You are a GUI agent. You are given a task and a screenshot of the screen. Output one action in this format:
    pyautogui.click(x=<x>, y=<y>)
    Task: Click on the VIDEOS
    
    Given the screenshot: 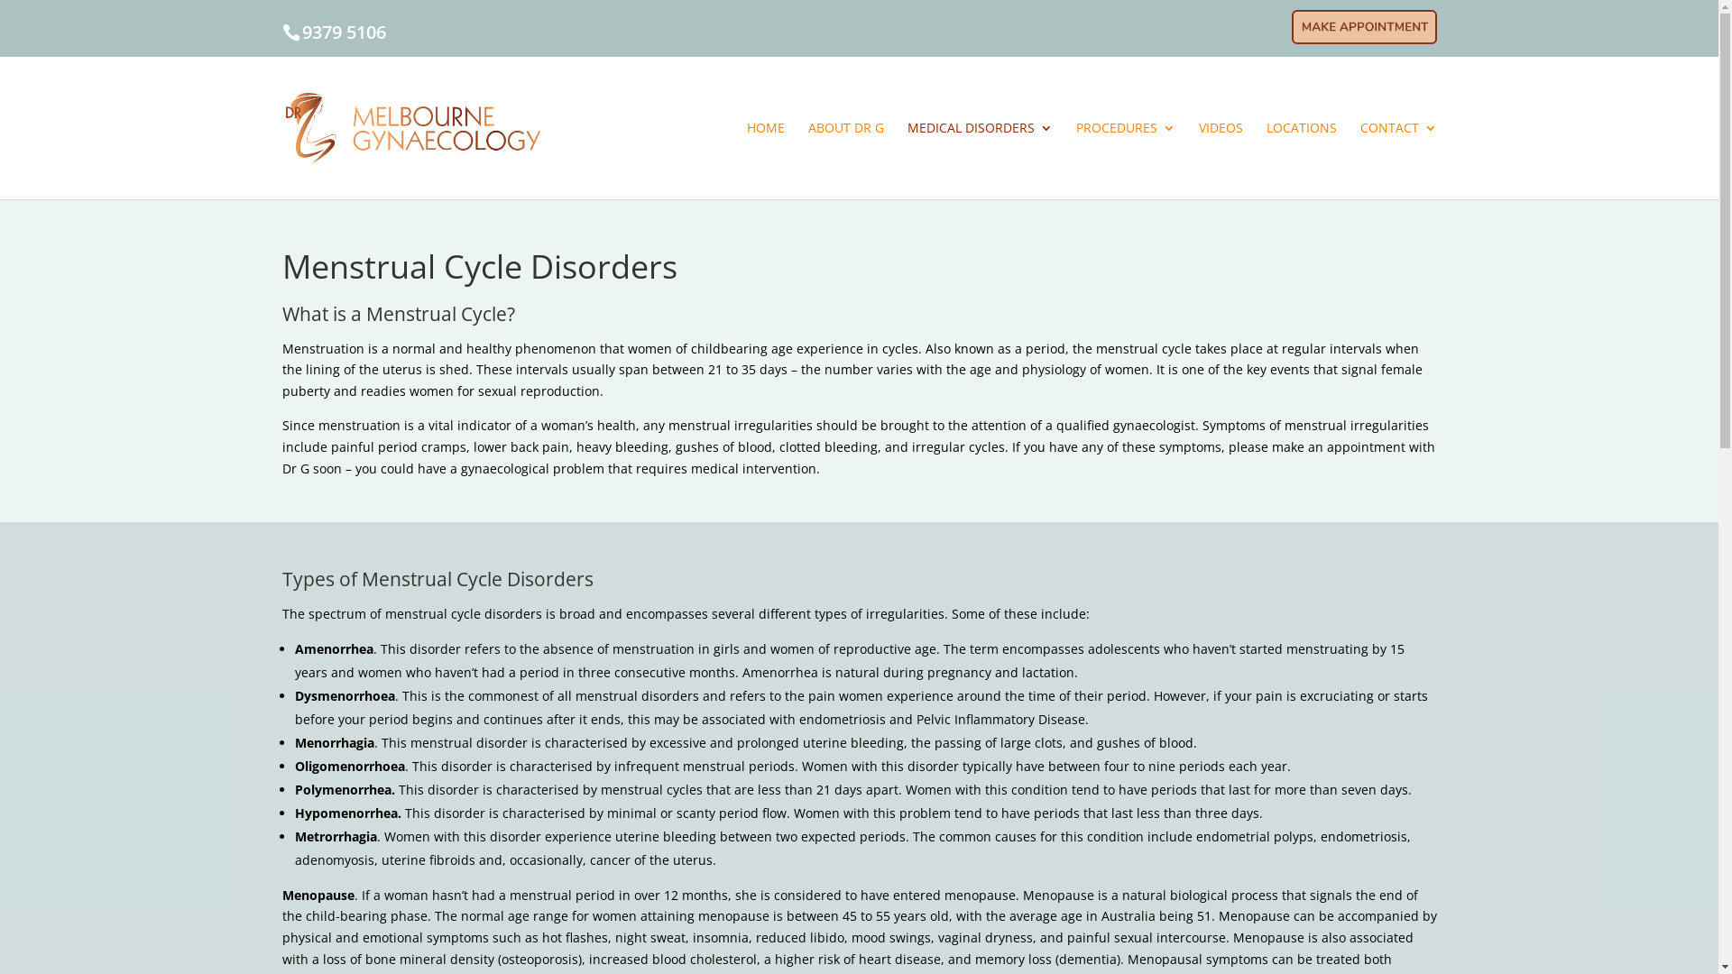 What is the action you would take?
    pyautogui.click(x=1220, y=161)
    